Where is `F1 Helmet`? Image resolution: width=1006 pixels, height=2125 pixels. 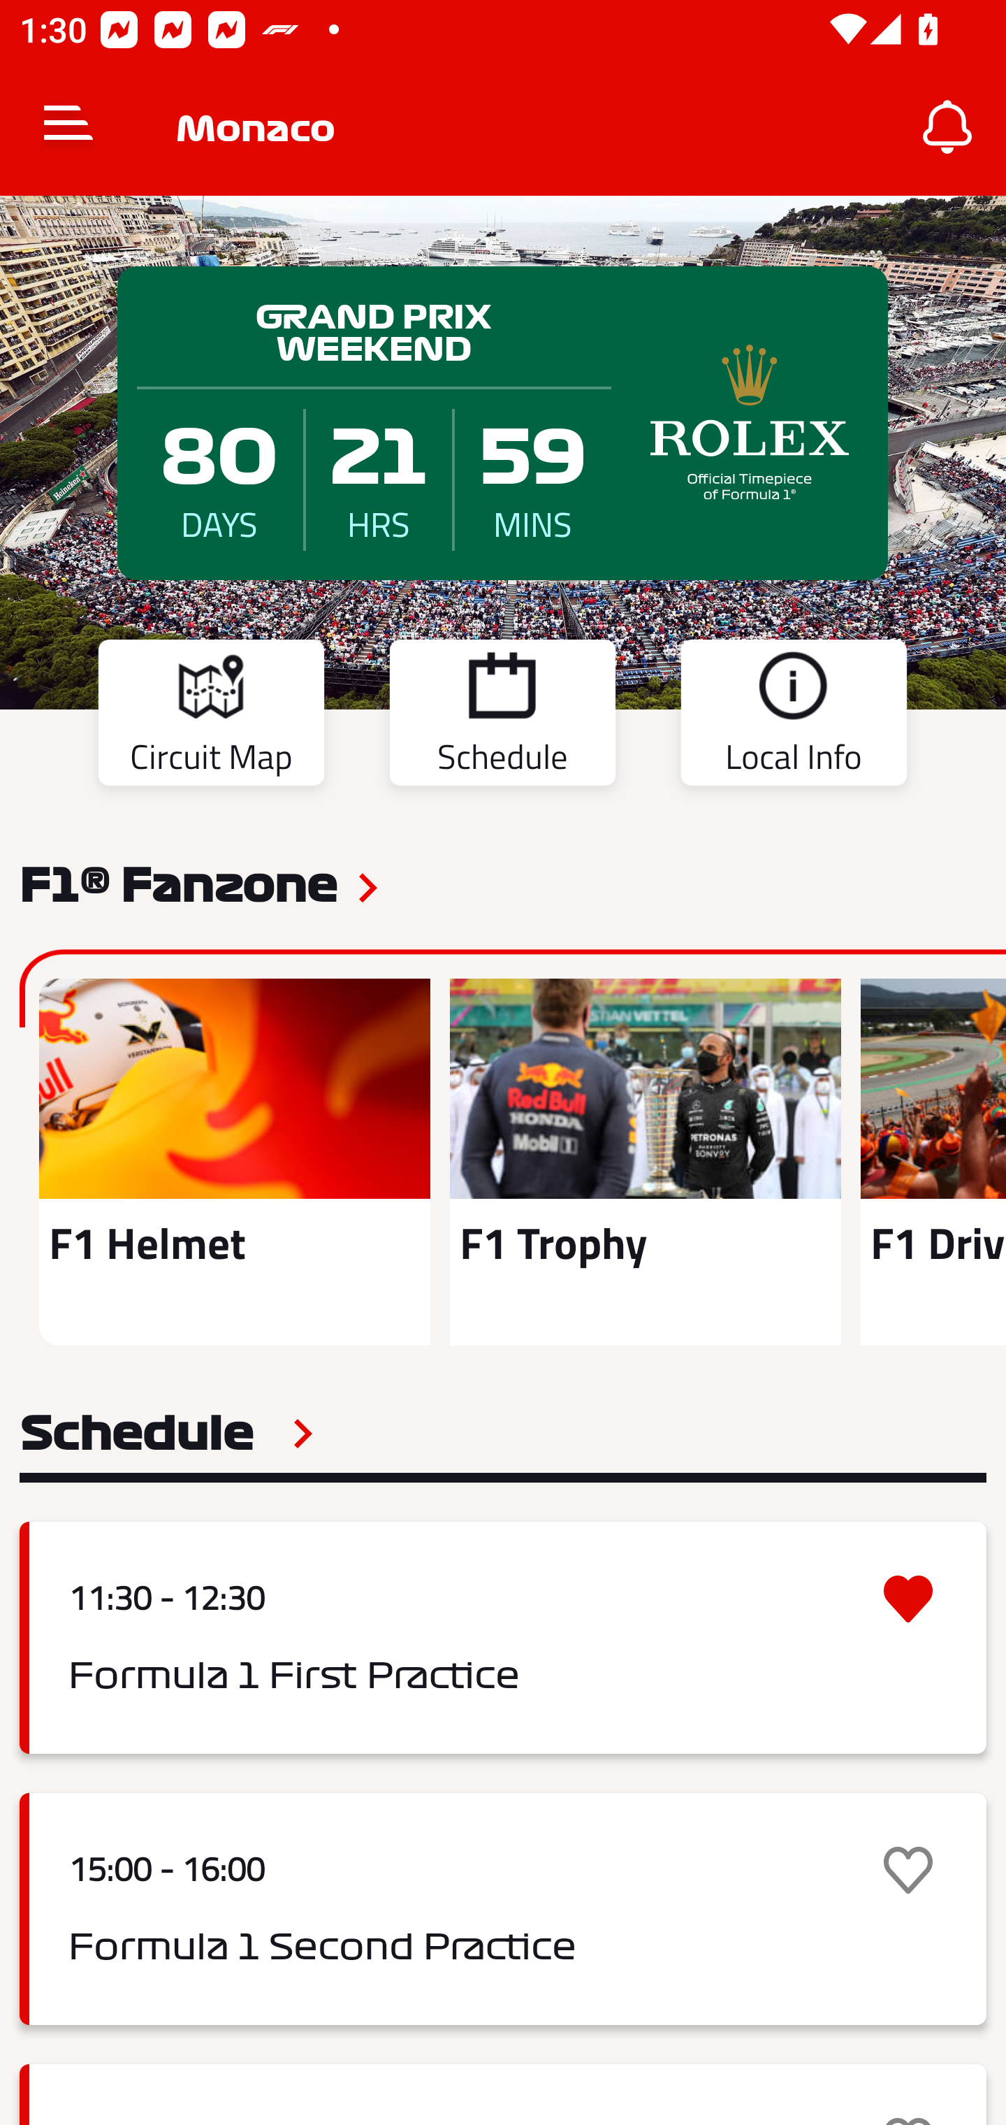 F1 Helmet is located at coordinates (235, 1162).